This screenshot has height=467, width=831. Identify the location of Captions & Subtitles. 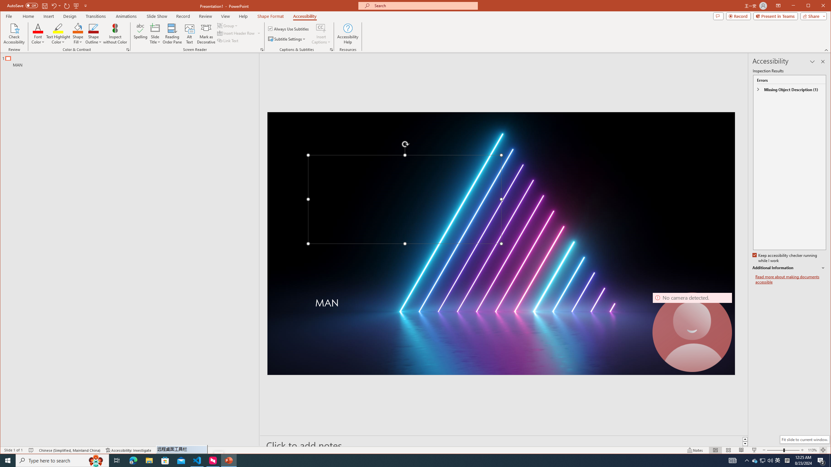
(331, 50).